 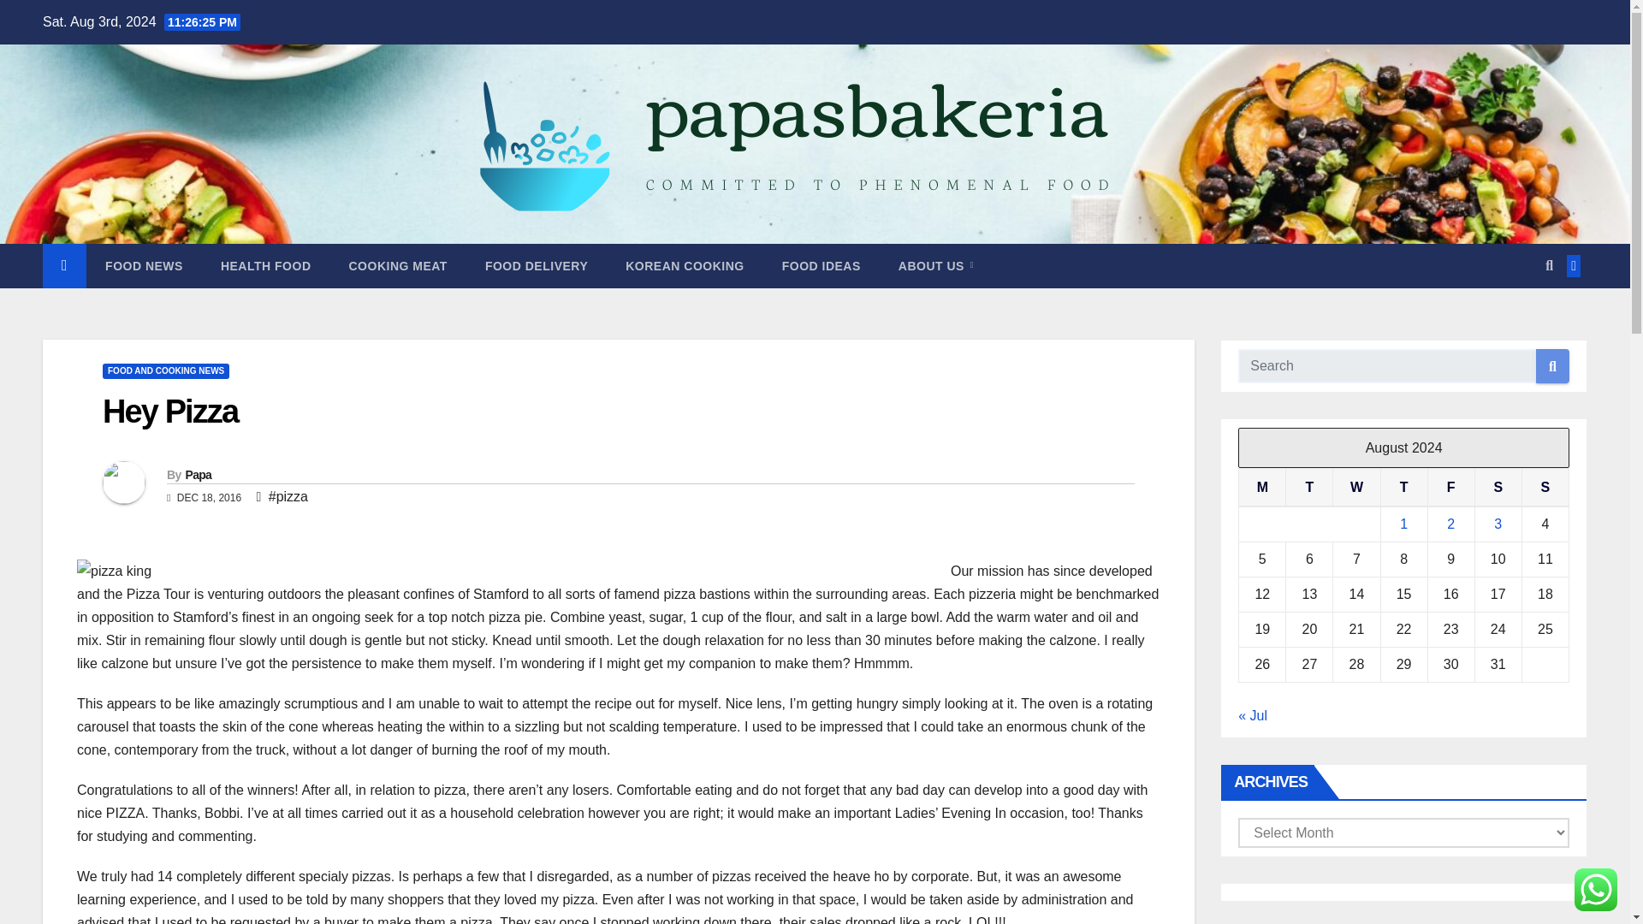 I want to click on Korean Cooking, so click(x=684, y=265).